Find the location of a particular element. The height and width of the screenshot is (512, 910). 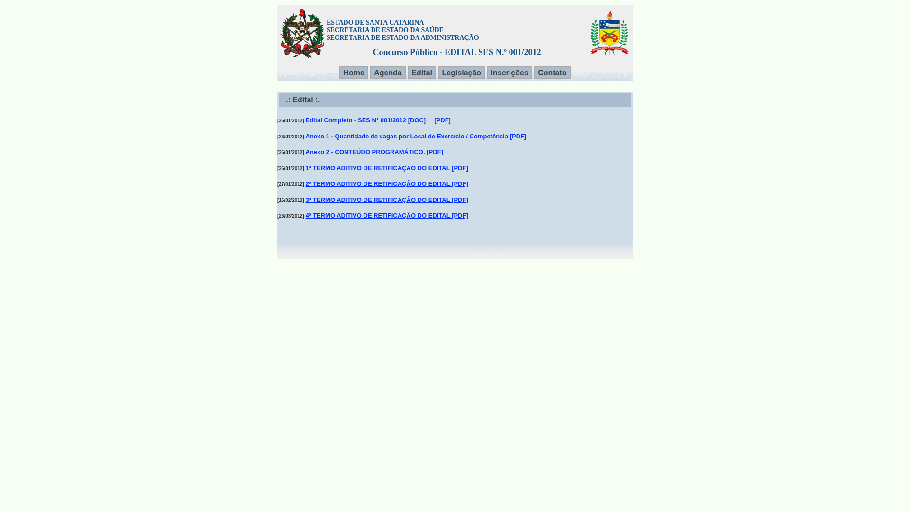

Home is located at coordinates (354, 73).